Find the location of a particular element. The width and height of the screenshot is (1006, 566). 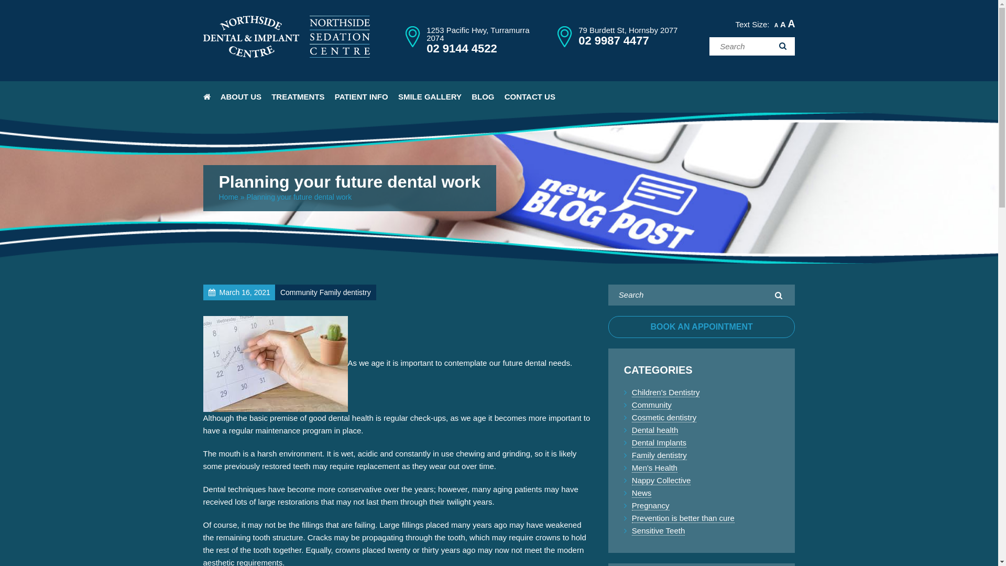

Sensitive Teeth is located at coordinates (658, 531).